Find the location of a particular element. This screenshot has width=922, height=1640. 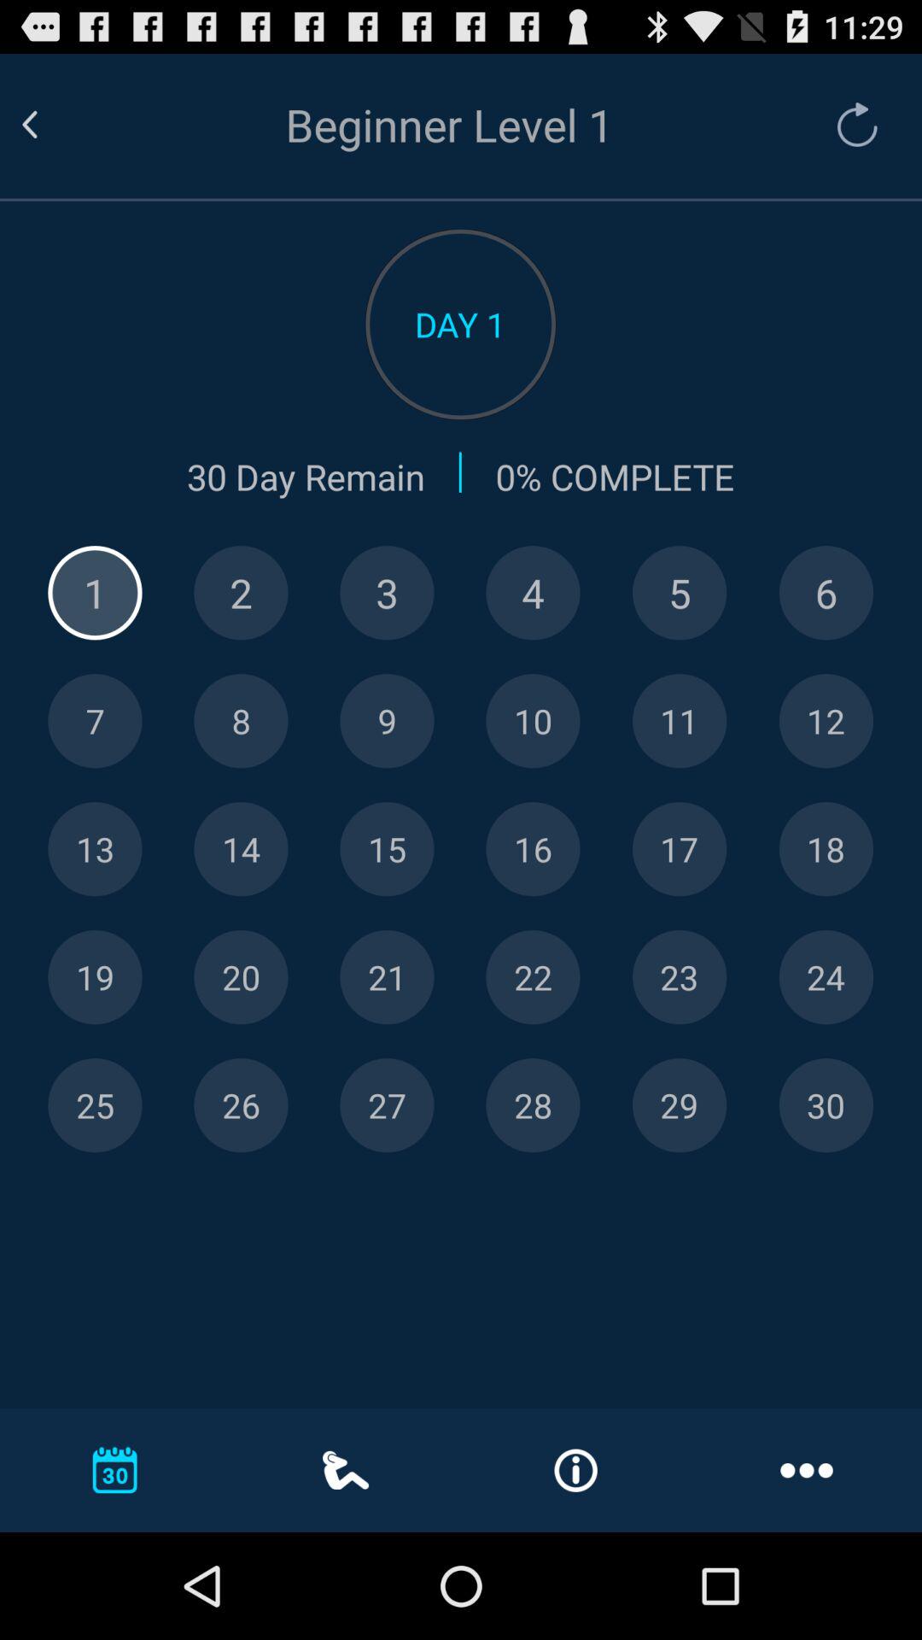

go to keyboard is located at coordinates (95, 593).